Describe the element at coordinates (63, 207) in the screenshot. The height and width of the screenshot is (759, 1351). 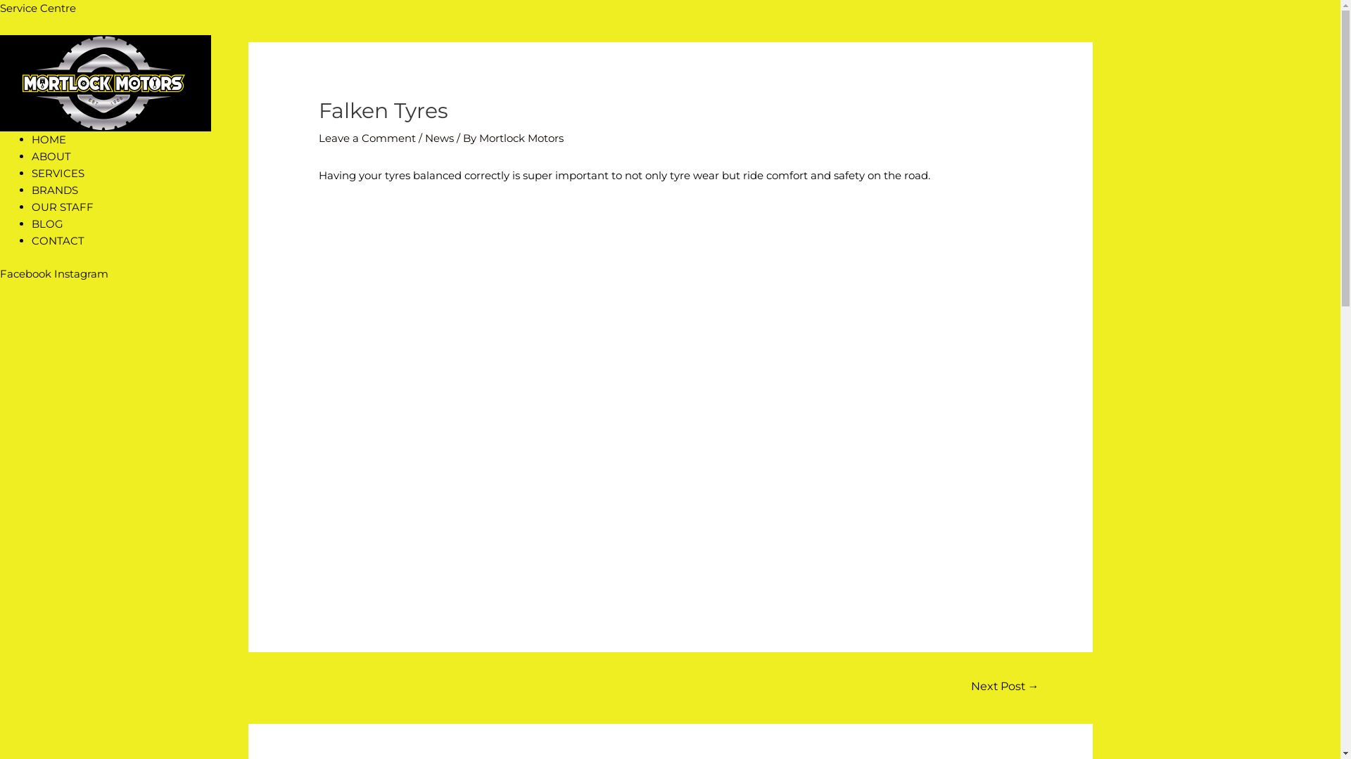
I see `OUR STAFF` at that location.